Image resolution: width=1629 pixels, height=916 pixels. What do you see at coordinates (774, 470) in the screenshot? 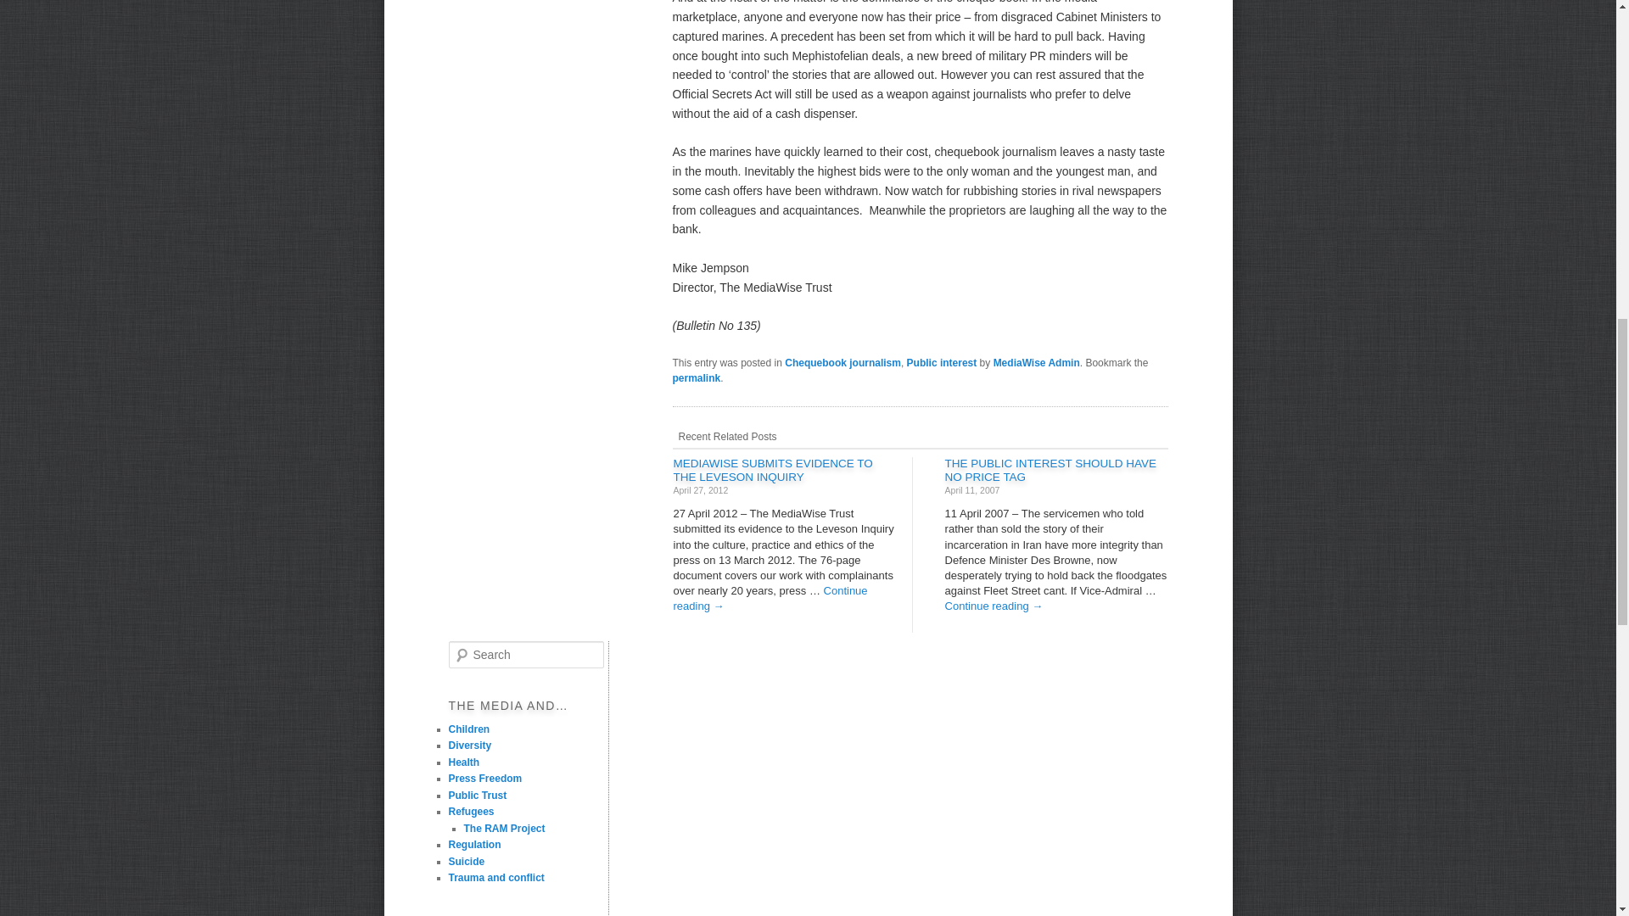
I see `MediaWise submits evidence to the Leveson Inquiry` at bounding box center [774, 470].